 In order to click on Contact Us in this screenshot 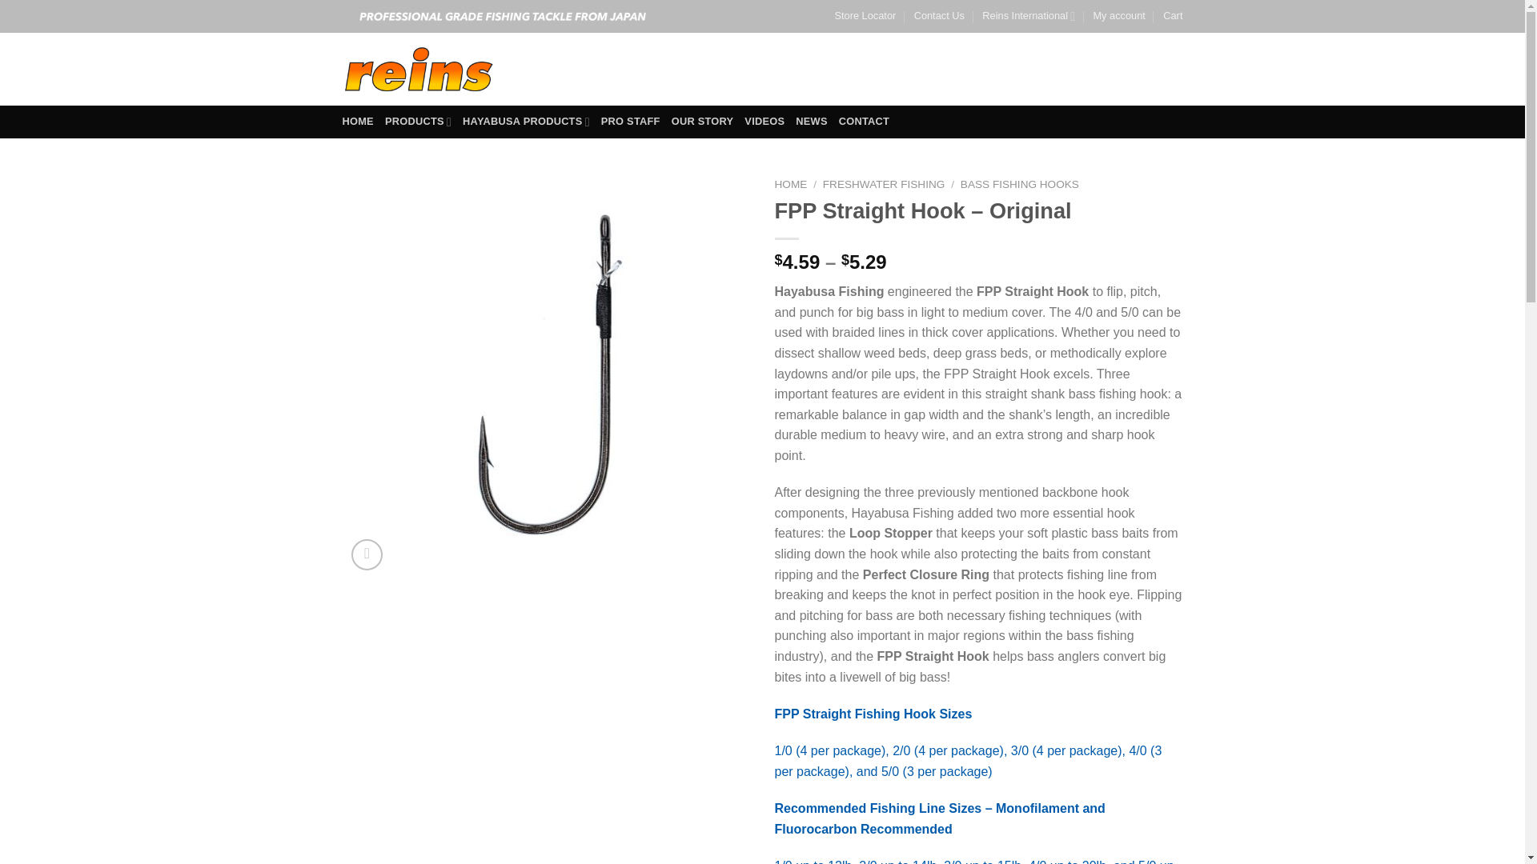, I will do `click(940, 16)`.